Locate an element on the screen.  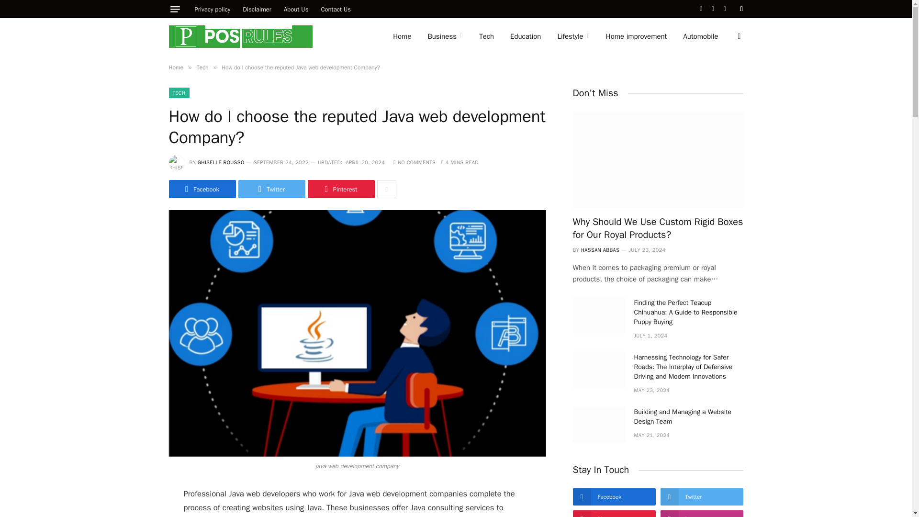
Home is located at coordinates (402, 36).